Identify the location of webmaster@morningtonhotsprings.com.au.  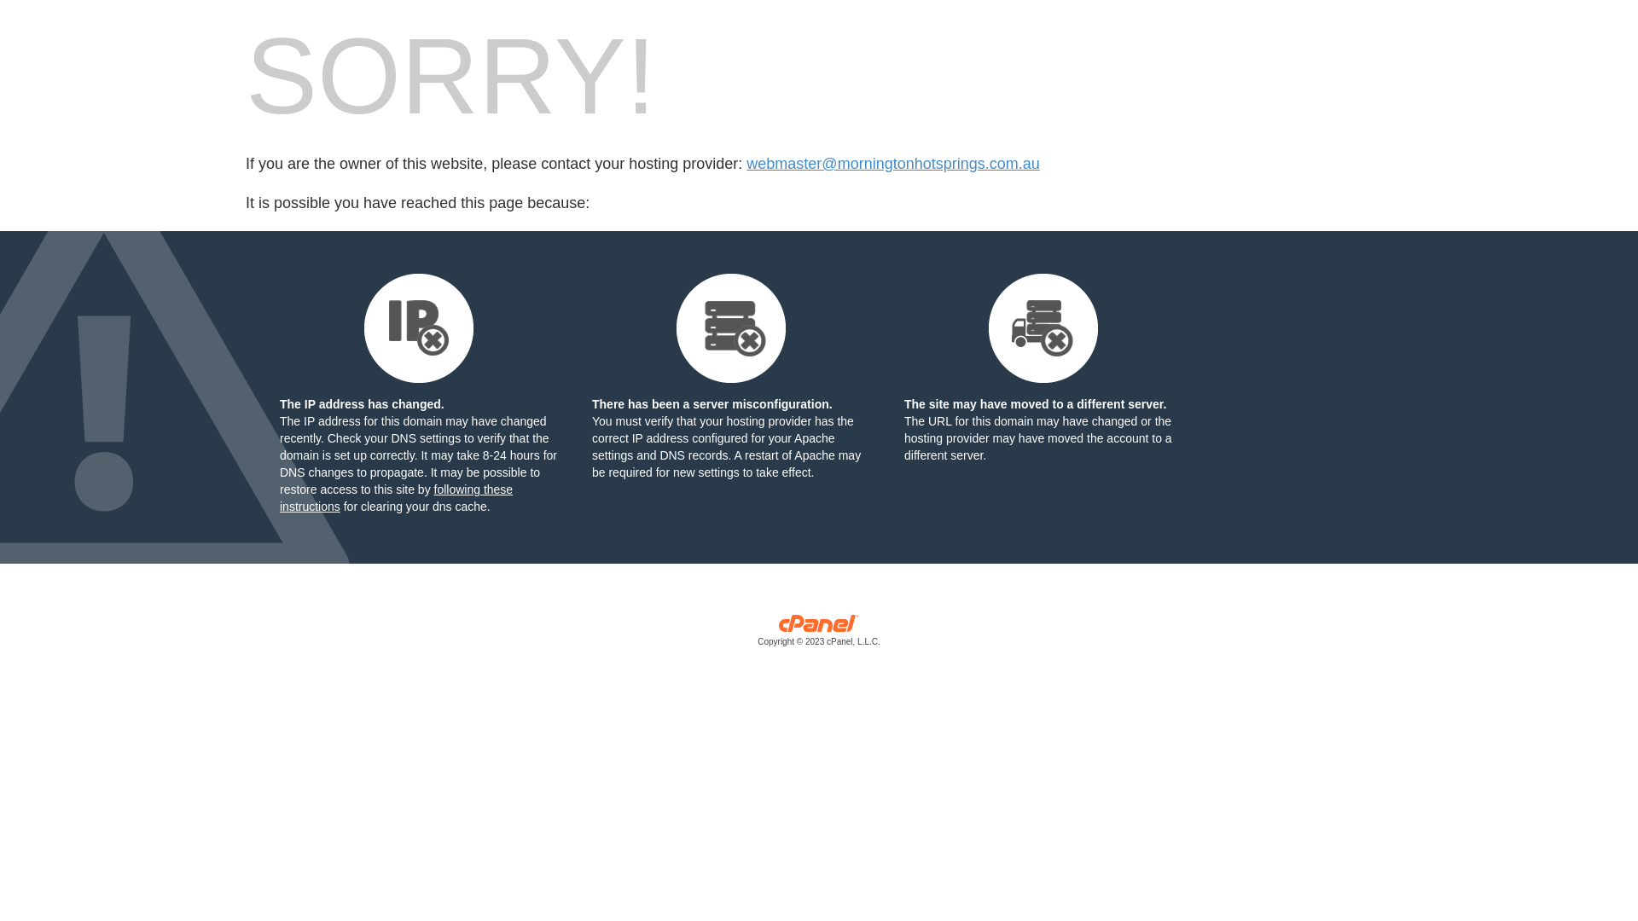
(892, 164).